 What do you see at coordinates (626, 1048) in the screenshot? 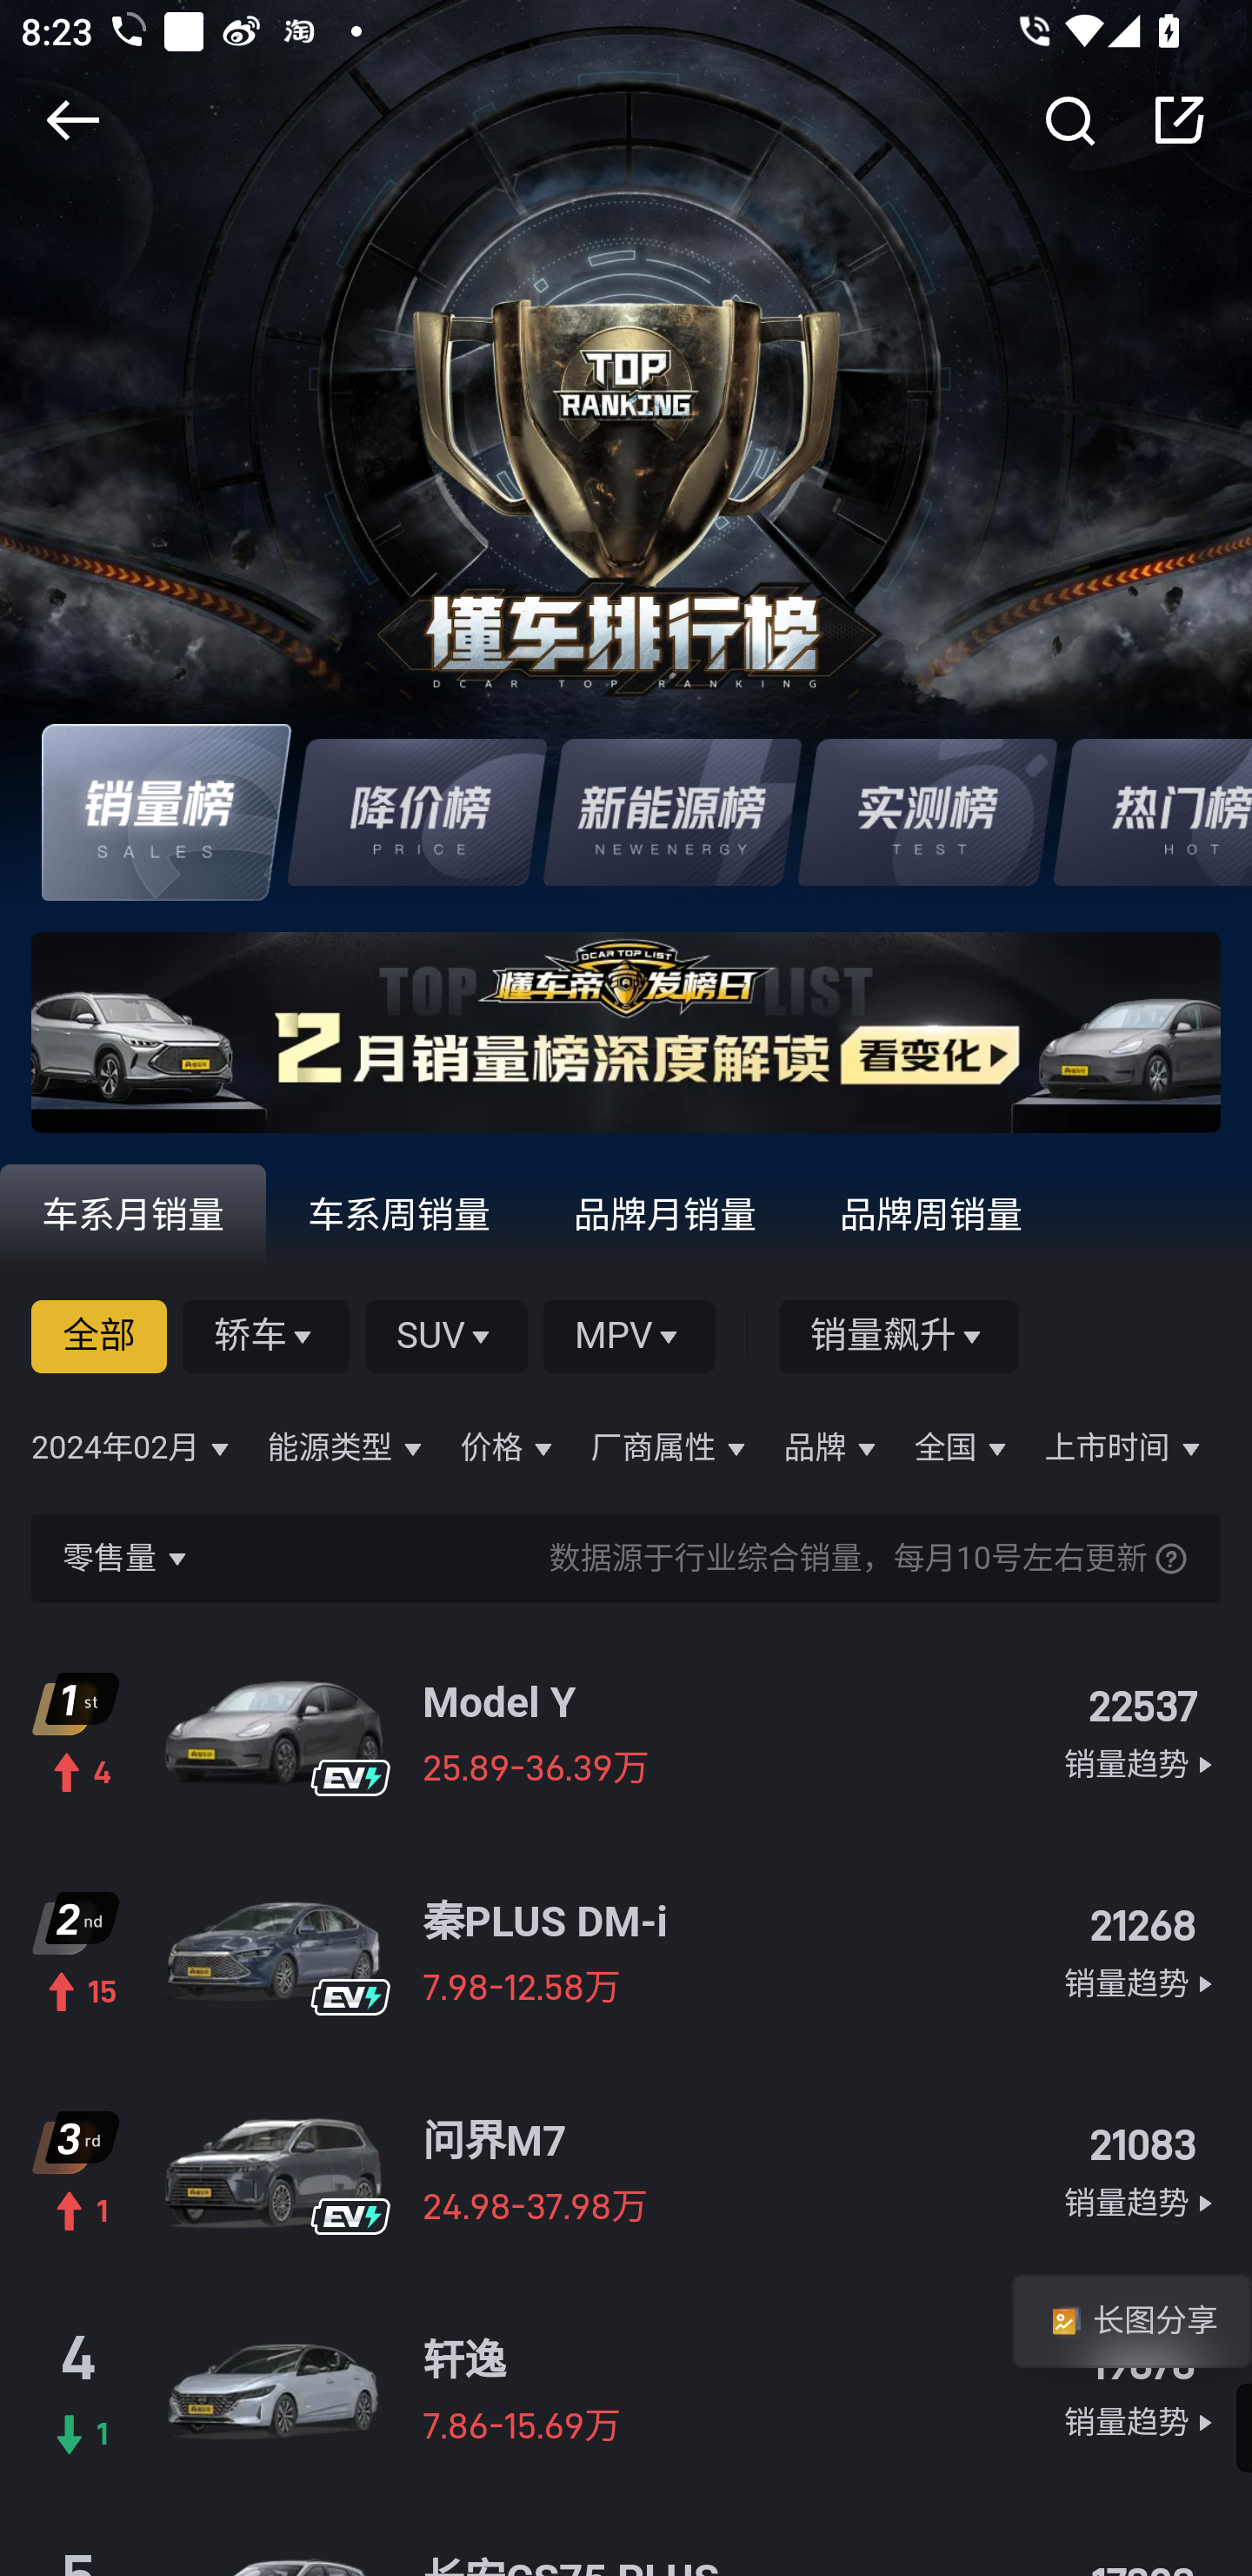
I see `webview?url=https%3A%2F%2Fapi.dcarapi` at bounding box center [626, 1048].